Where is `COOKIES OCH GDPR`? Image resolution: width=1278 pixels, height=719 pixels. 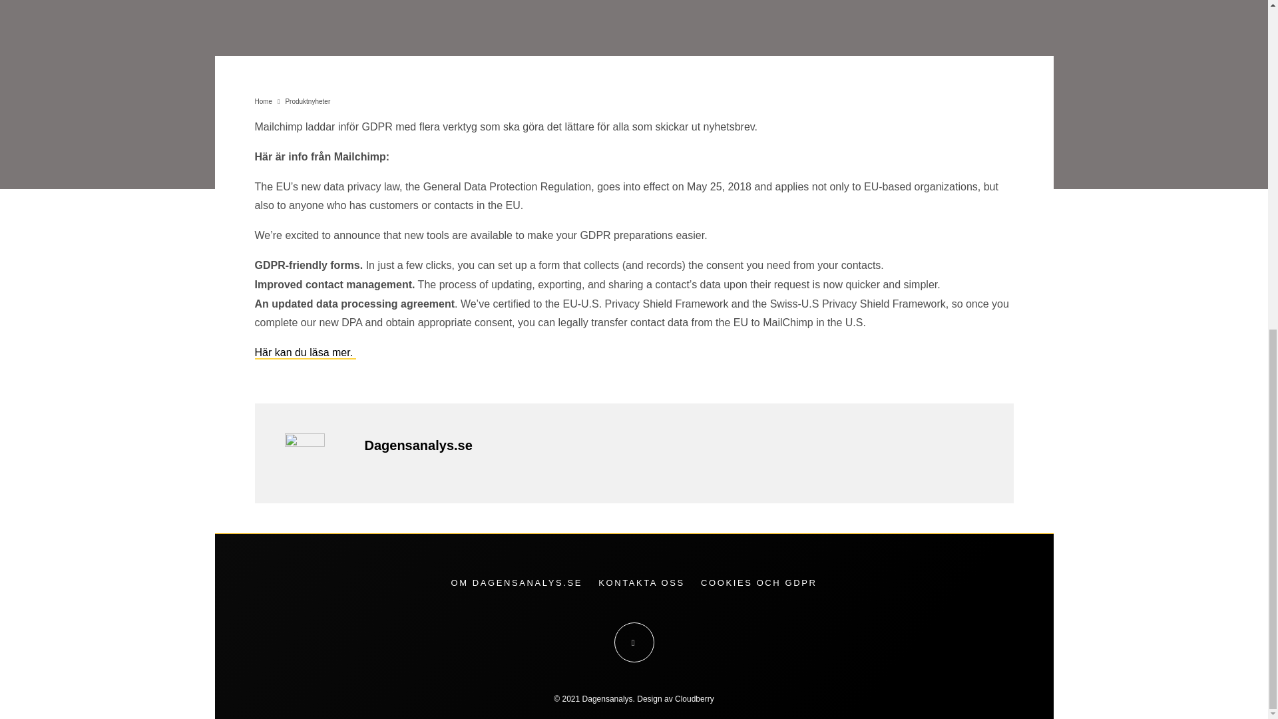
COOKIES OCH GDPR is located at coordinates (759, 583).